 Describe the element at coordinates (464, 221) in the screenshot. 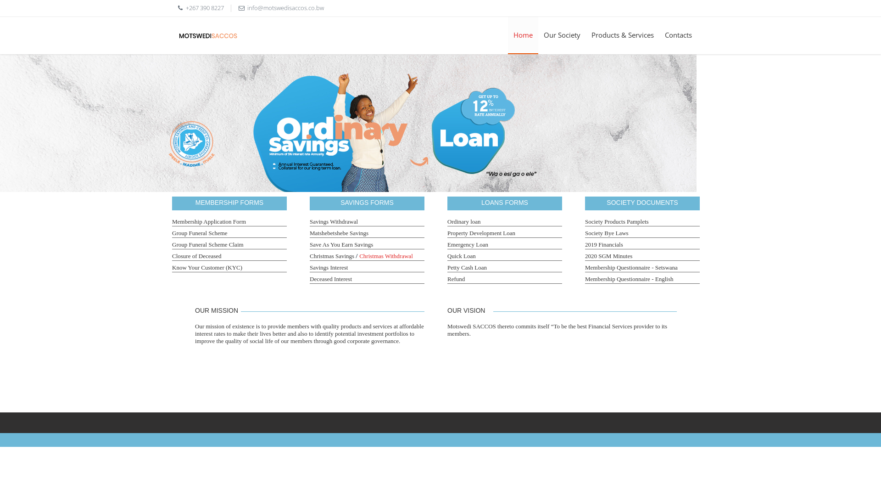

I see `Ordinary loan` at that location.